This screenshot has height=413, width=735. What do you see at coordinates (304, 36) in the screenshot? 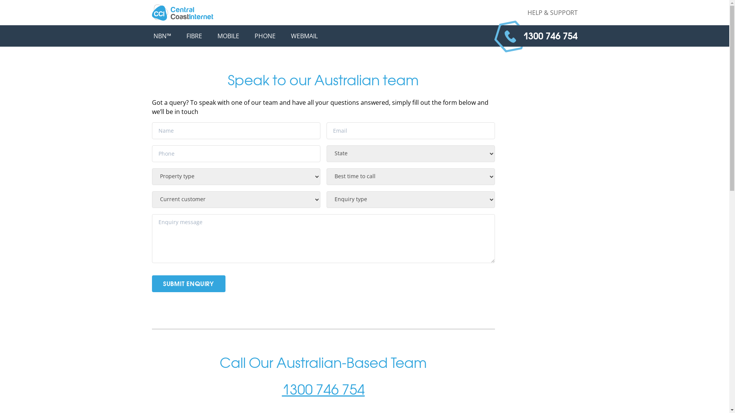
I see `WEBMAIL` at bounding box center [304, 36].